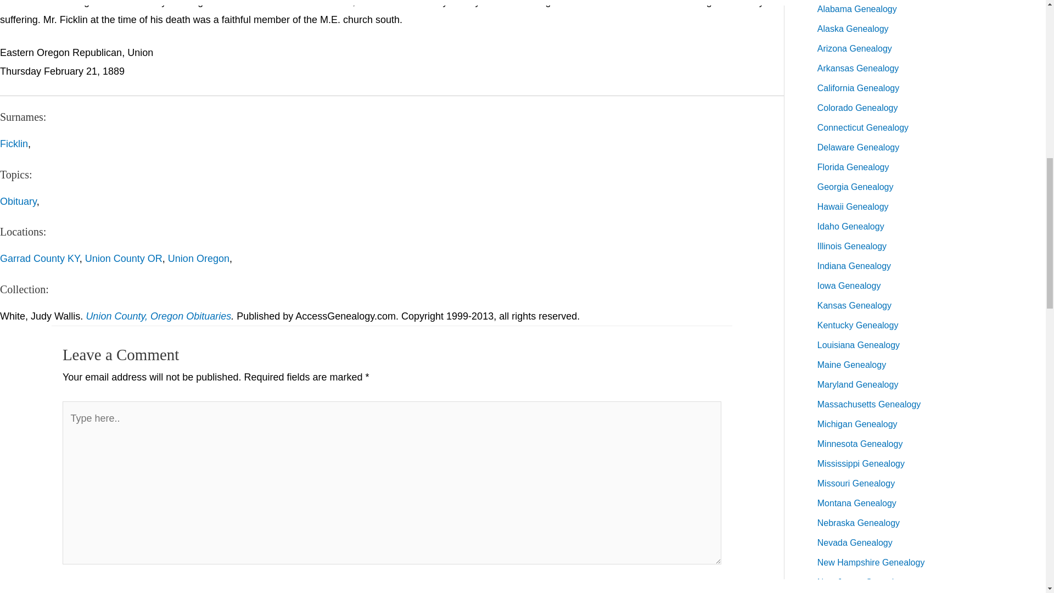 Image resolution: width=1054 pixels, height=593 pixels. Describe the element at coordinates (199, 258) in the screenshot. I see `Union Oregon` at that location.